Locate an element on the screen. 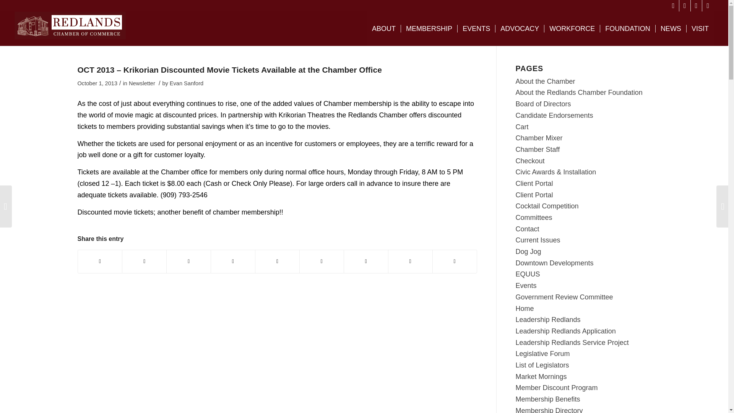 The image size is (734, 413). Twitter is located at coordinates (685, 6).